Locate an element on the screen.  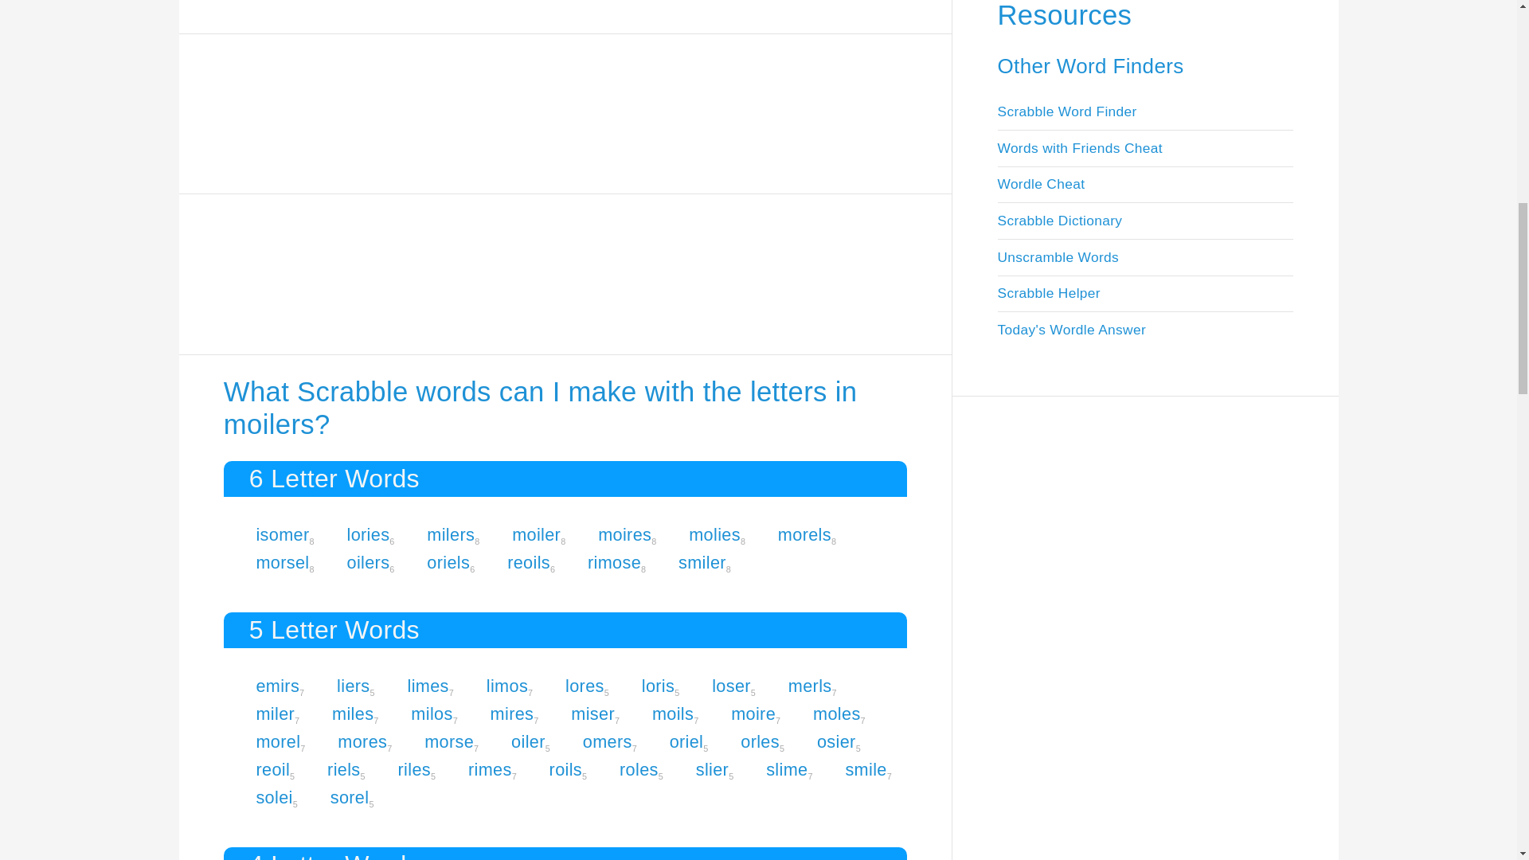
moires is located at coordinates (624, 534).